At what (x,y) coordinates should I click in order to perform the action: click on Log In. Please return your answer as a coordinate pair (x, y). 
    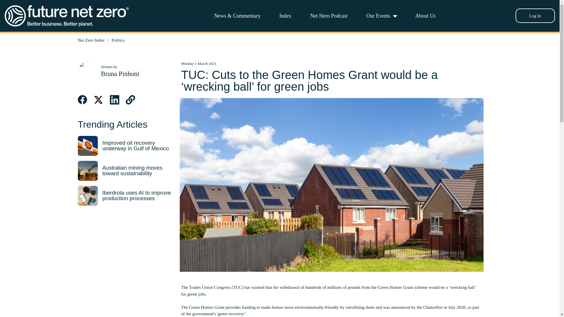
    Looking at the image, I should click on (535, 16).